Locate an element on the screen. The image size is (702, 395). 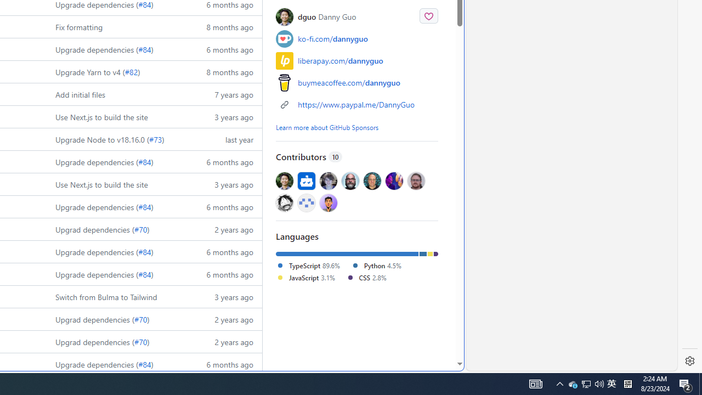
last year is located at coordinates (224, 139).